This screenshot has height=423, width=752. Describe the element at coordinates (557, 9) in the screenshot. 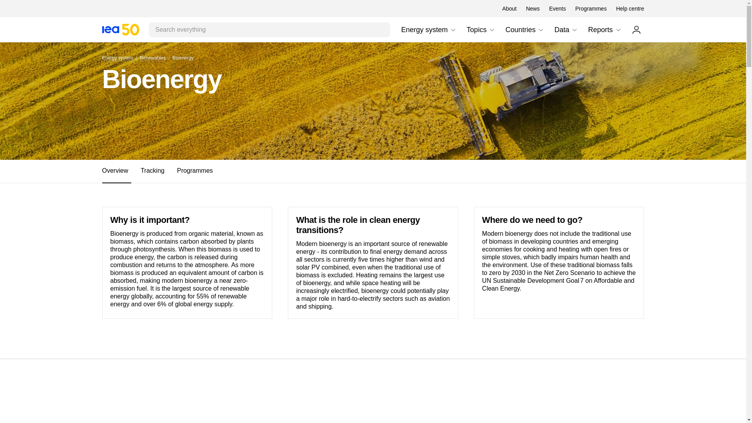

I see `Programmes` at that location.